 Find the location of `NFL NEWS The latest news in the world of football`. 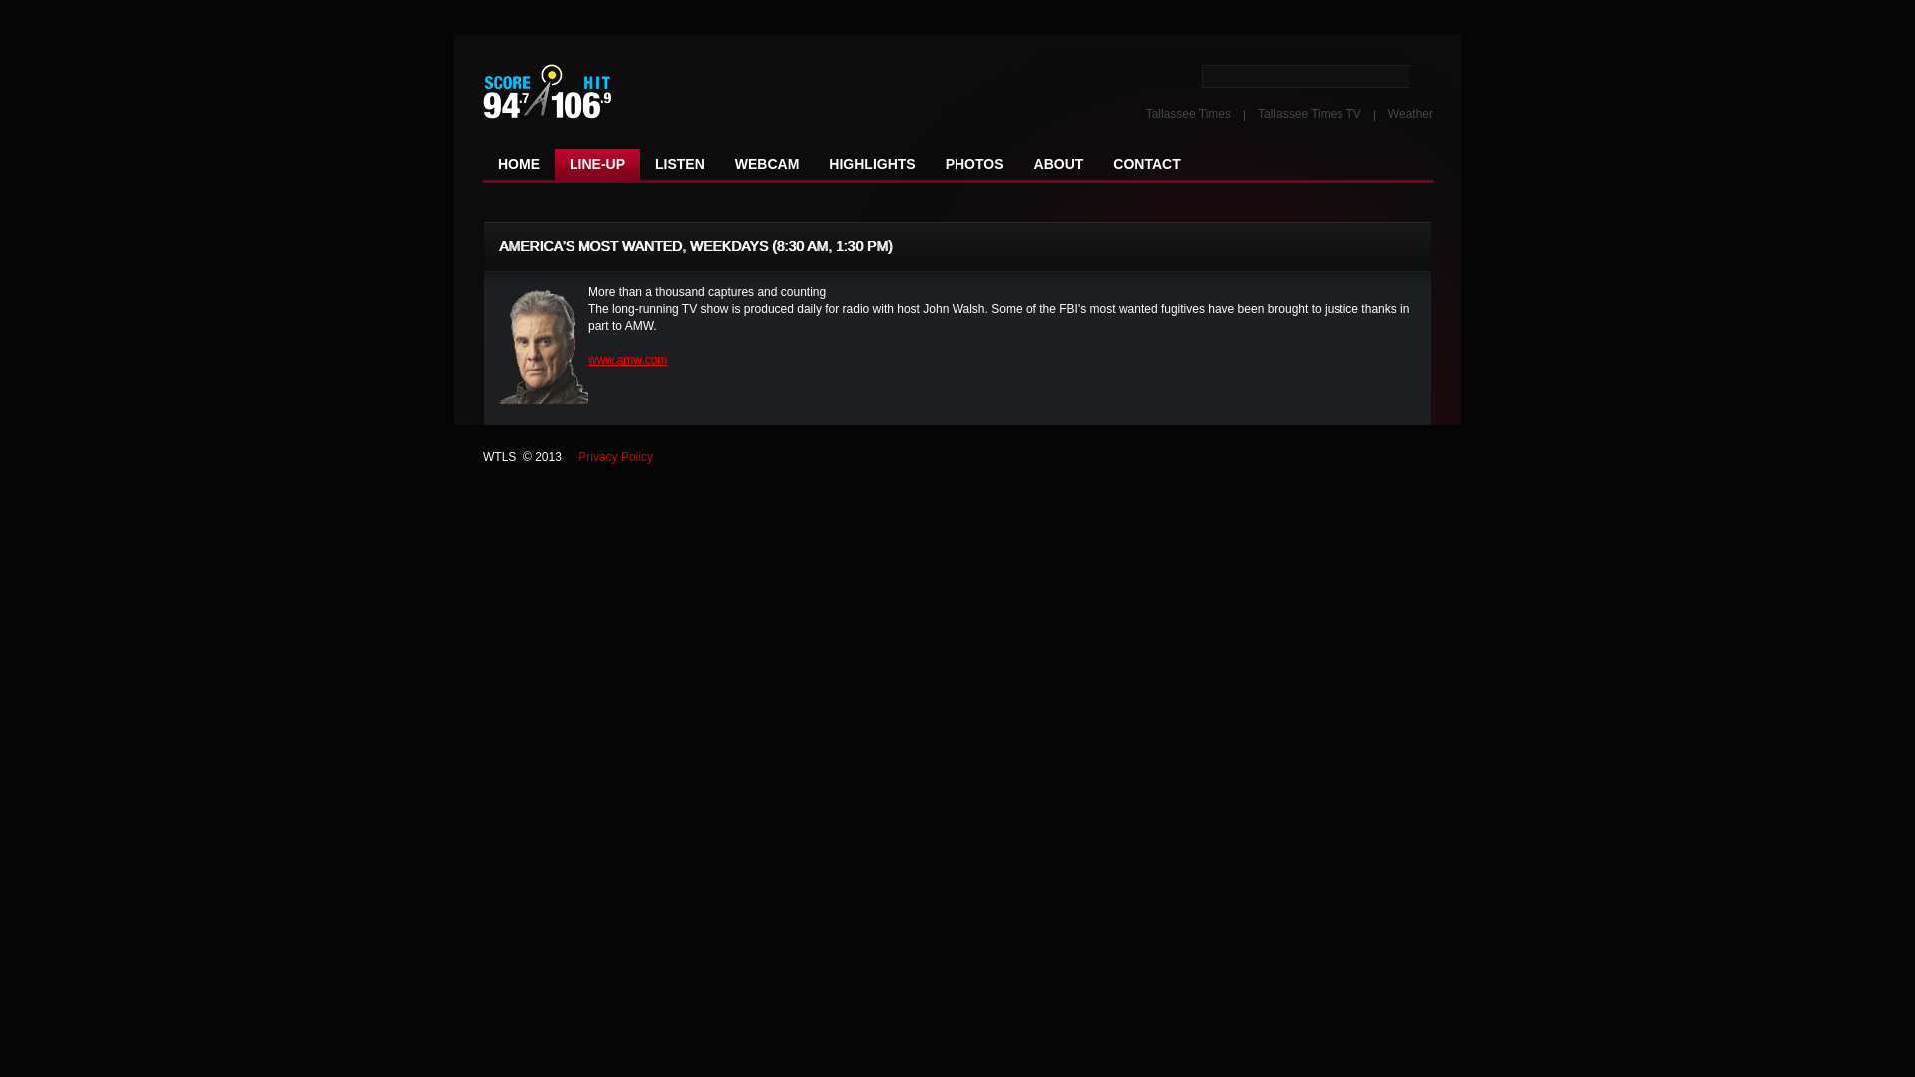

NFL NEWS The latest news in the world of football is located at coordinates (602, 92).